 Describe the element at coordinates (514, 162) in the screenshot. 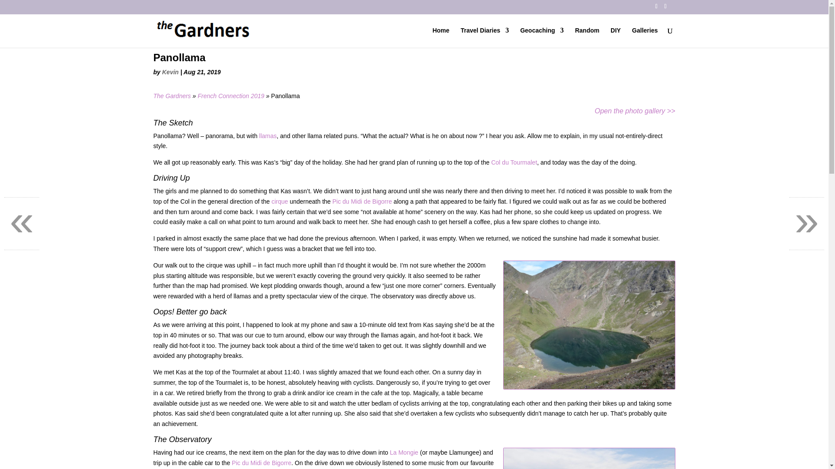

I see `Col du Tourmalet` at that location.